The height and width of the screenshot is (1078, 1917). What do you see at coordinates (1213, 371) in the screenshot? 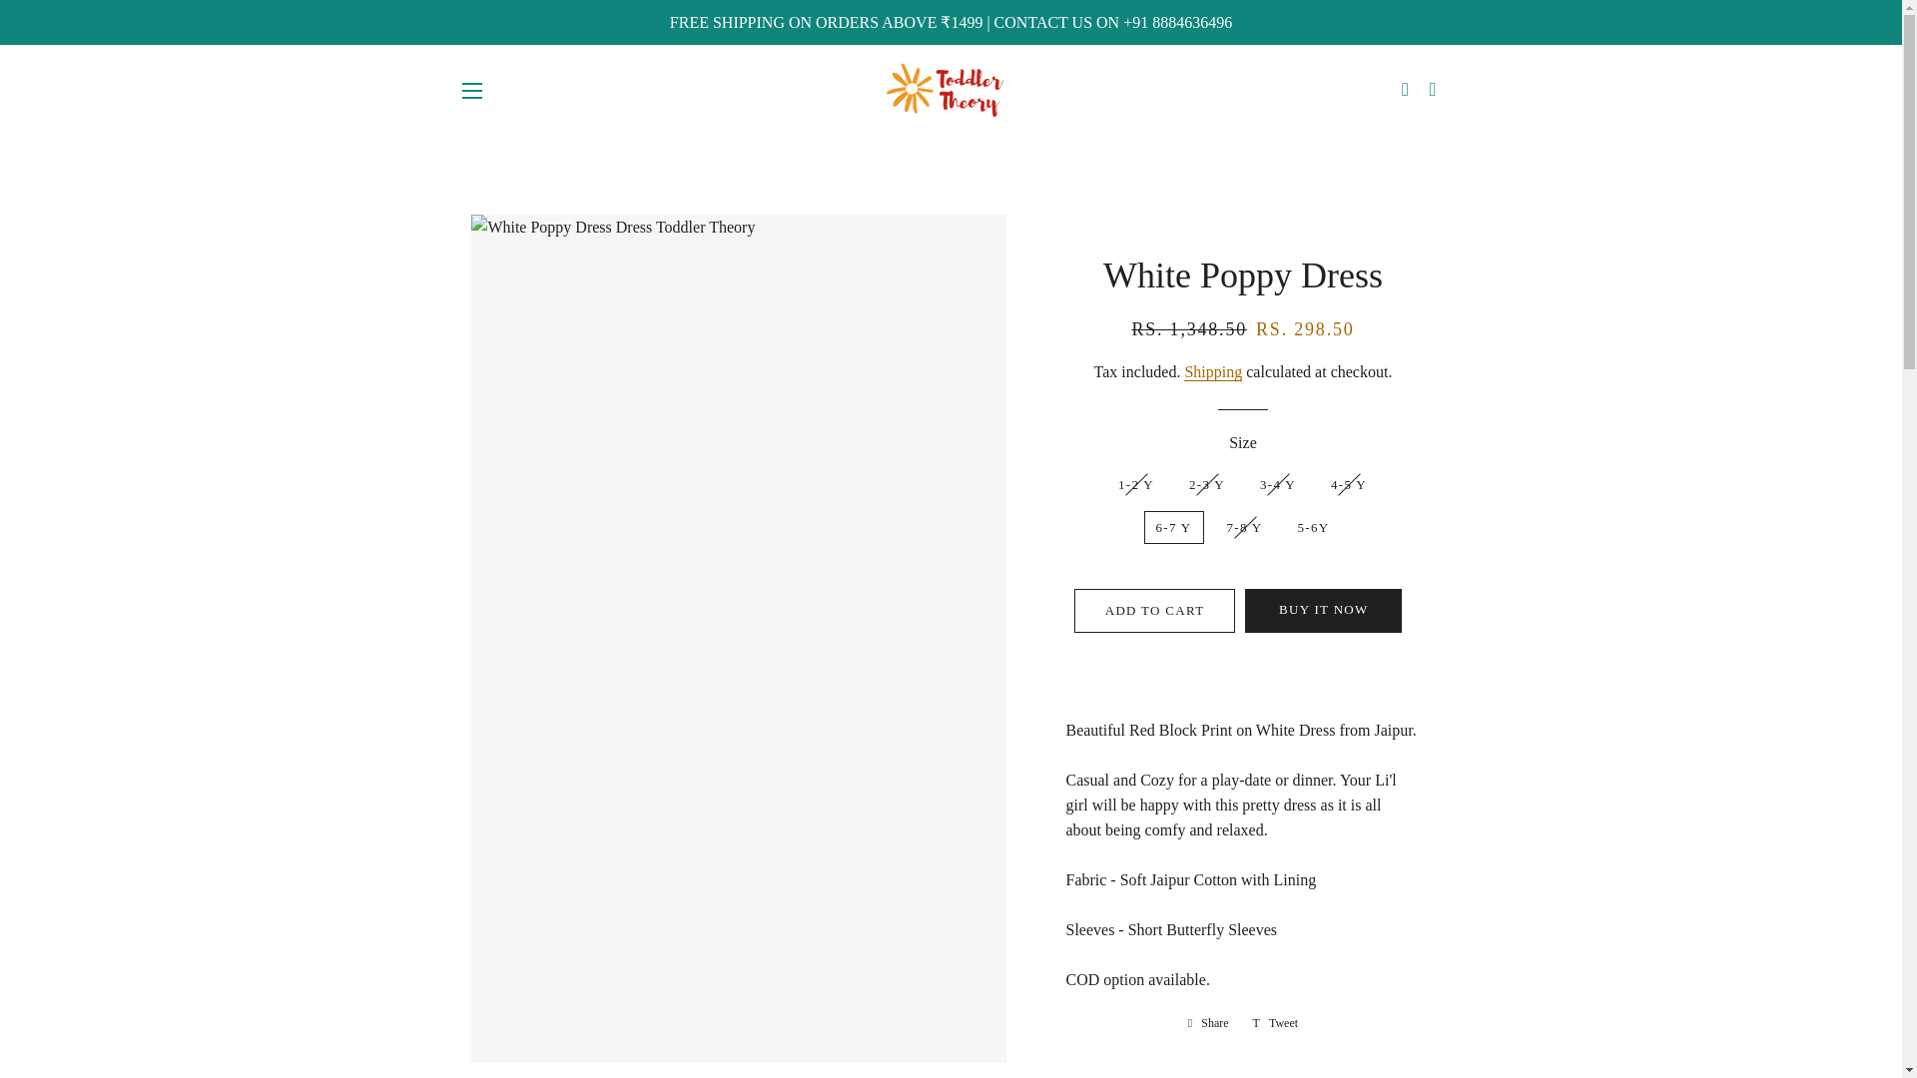
I see `Shipping` at bounding box center [1213, 371].